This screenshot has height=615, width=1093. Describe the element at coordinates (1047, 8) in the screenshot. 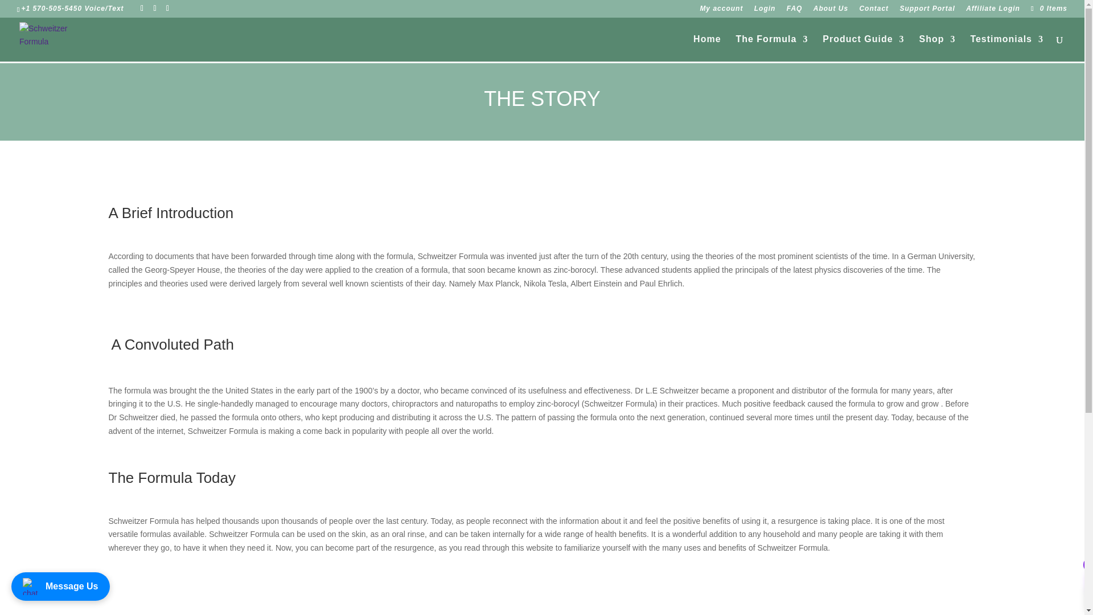

I see `0 Items` at that location.